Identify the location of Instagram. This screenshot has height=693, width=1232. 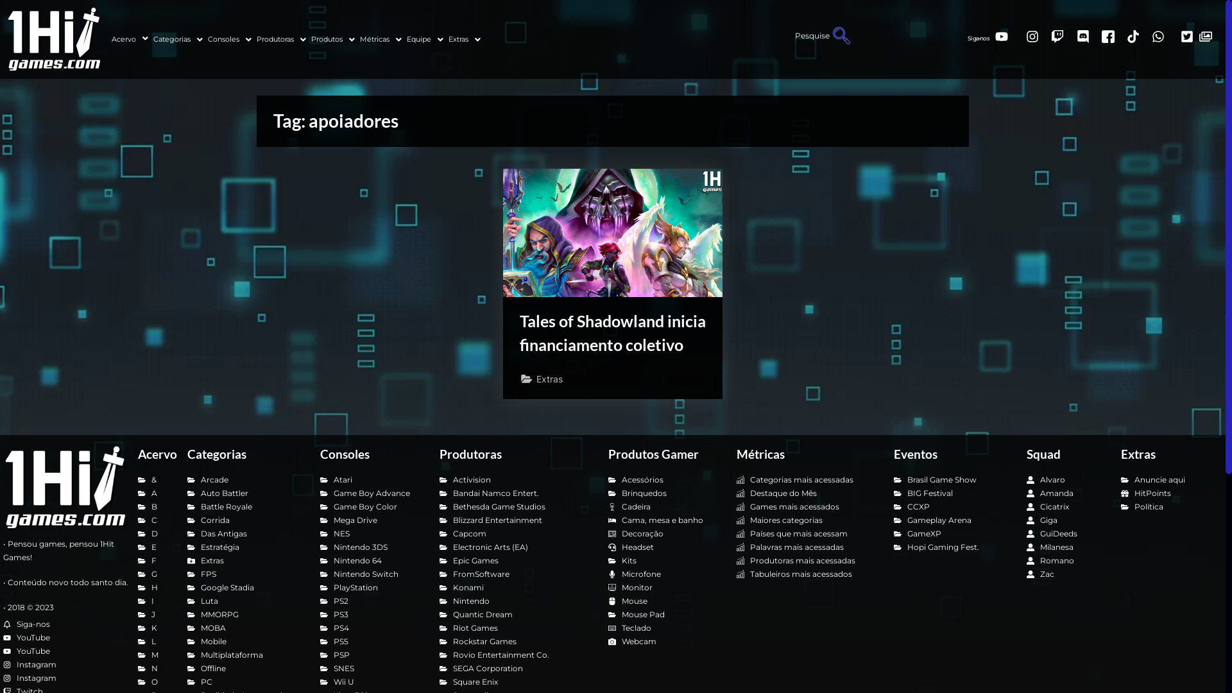
(65, 678).